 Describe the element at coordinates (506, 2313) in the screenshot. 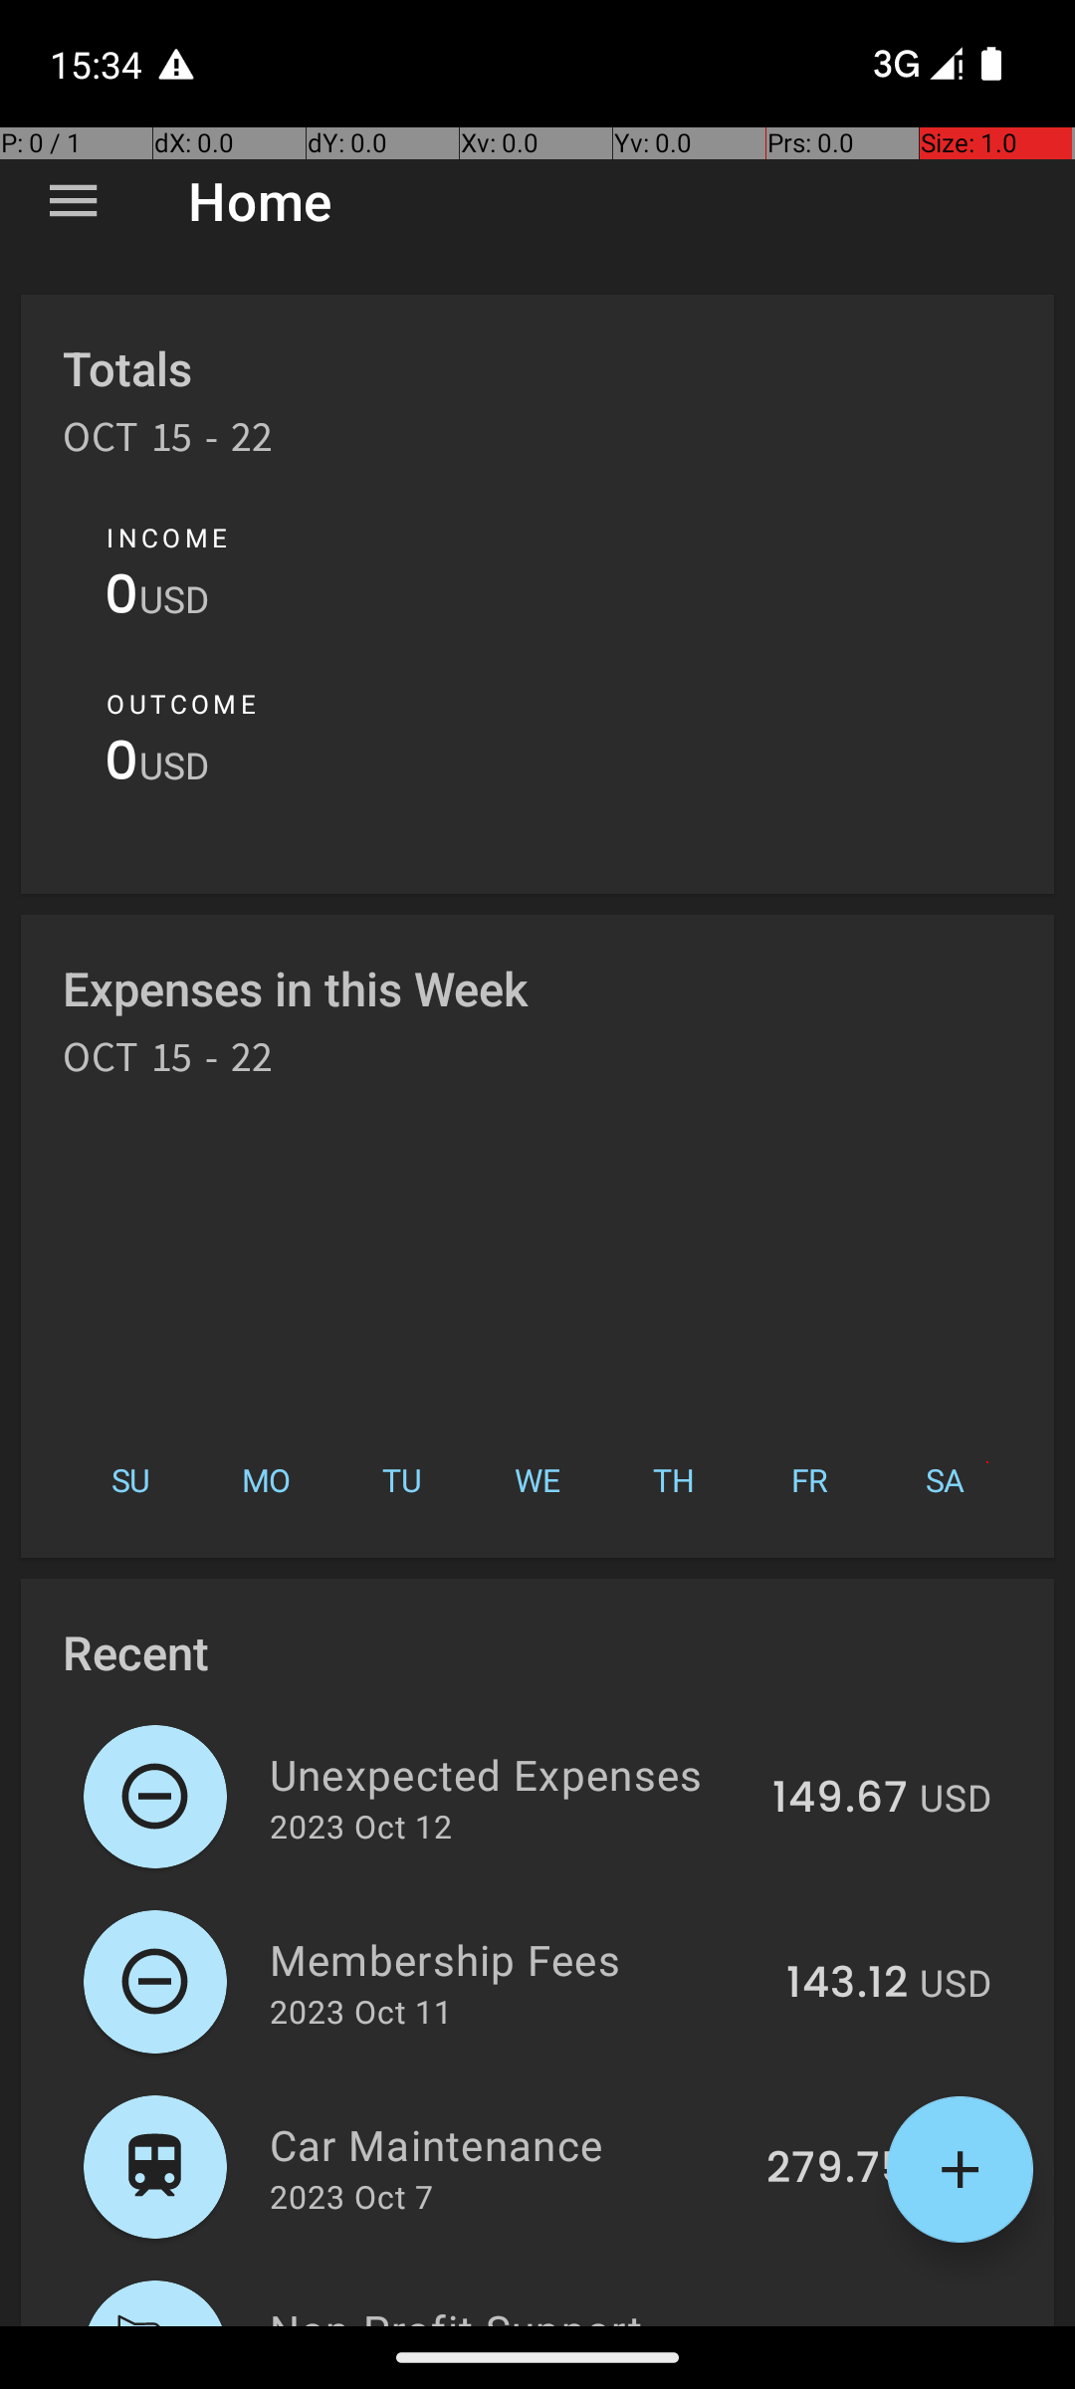

I see `Non-Profit Support` at that location.